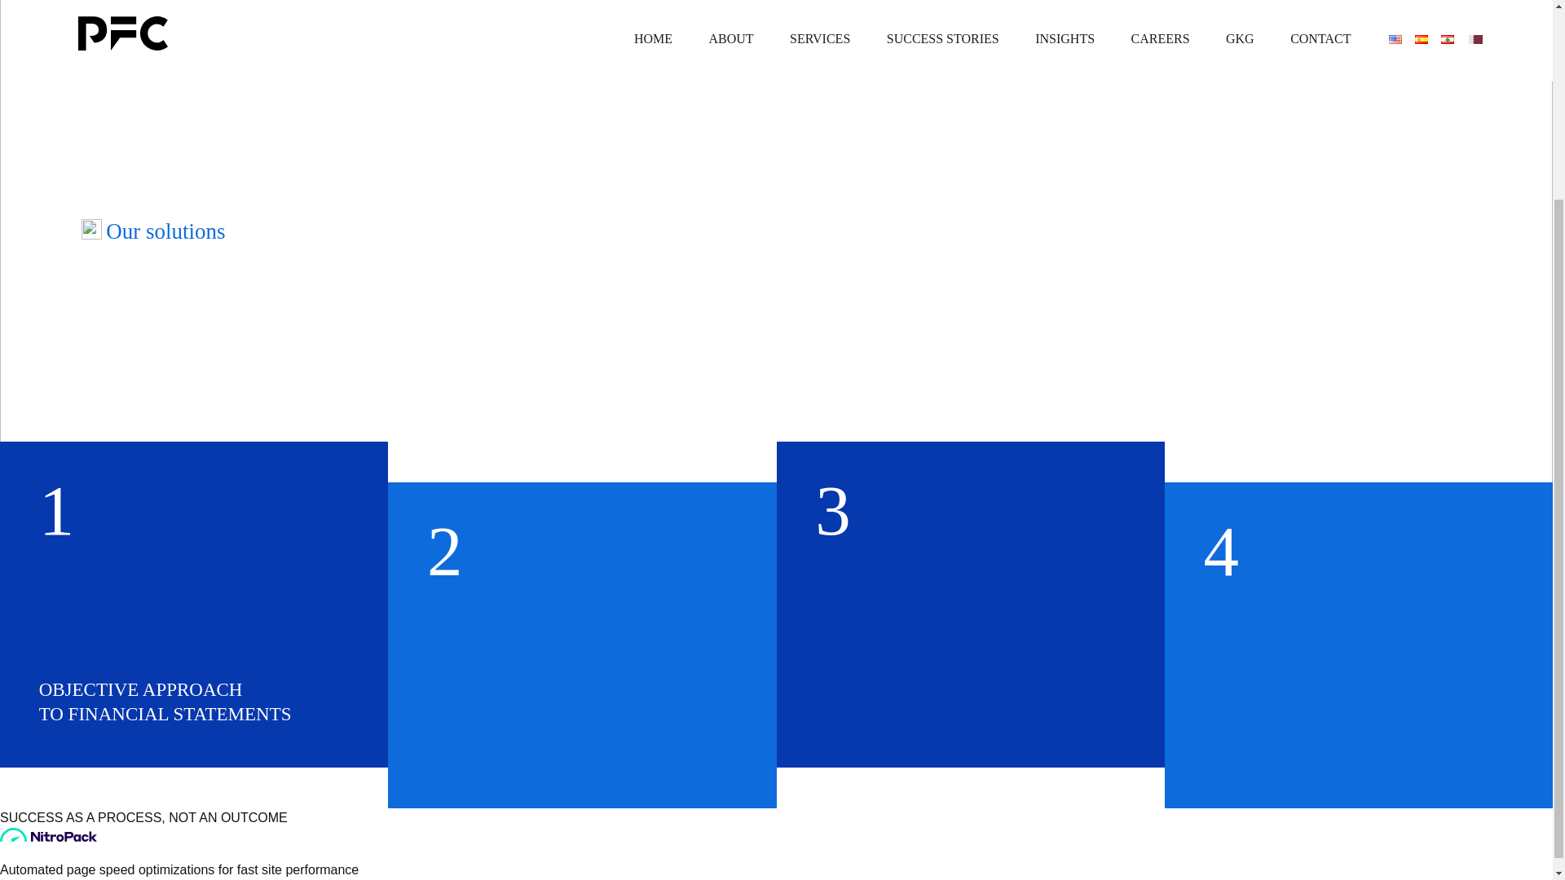 This screenshot has width=1565, height=880. Describe the element at coordinates (163, 231) in the screenshot. I see `Our solutions` at that location.